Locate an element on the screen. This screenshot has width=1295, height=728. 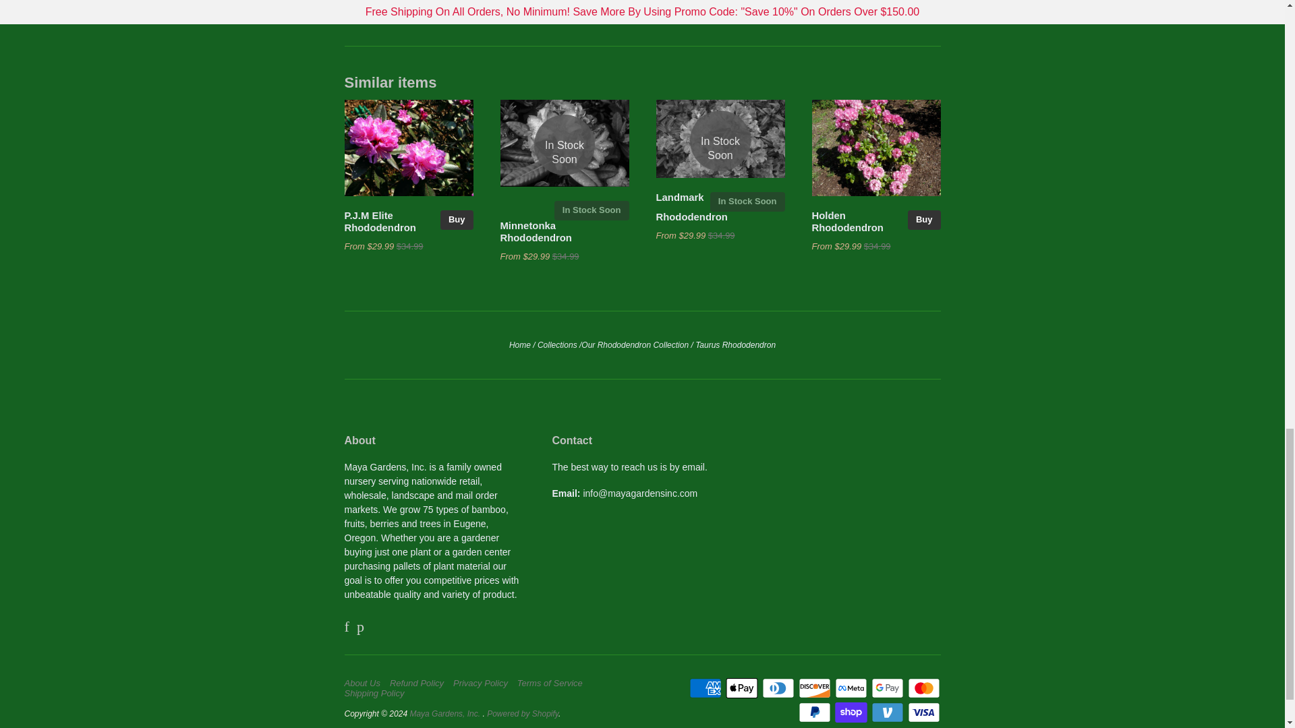
Holden Rhododendron is located at coordinates (847, 221).